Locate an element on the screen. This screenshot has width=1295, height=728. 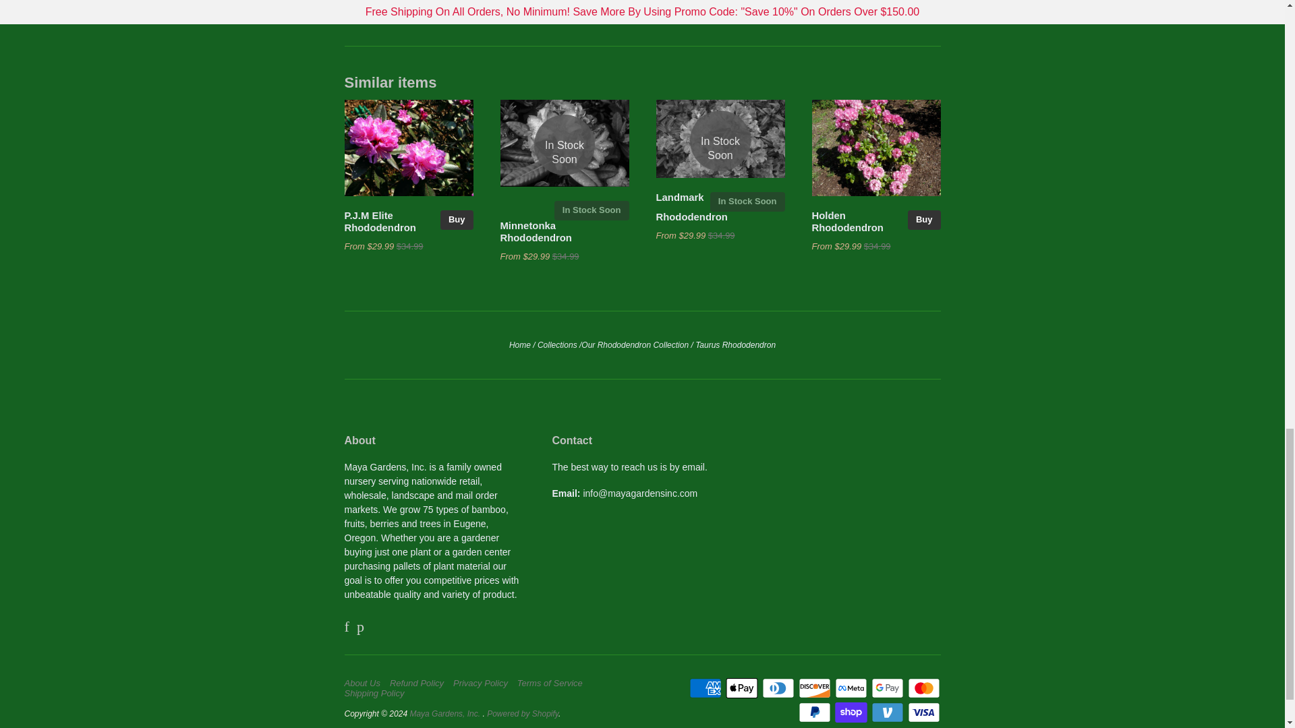
Holden Rhododendron is located at coordinates (847, 221).